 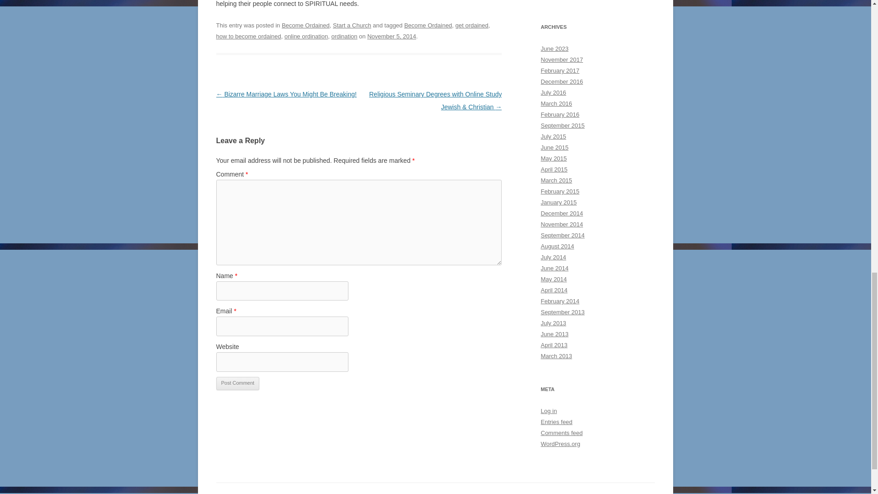 What do you see at coordinates (391, 37) in the screenshot?
I see `November 5, 2014` at bounding box center [391, 37].